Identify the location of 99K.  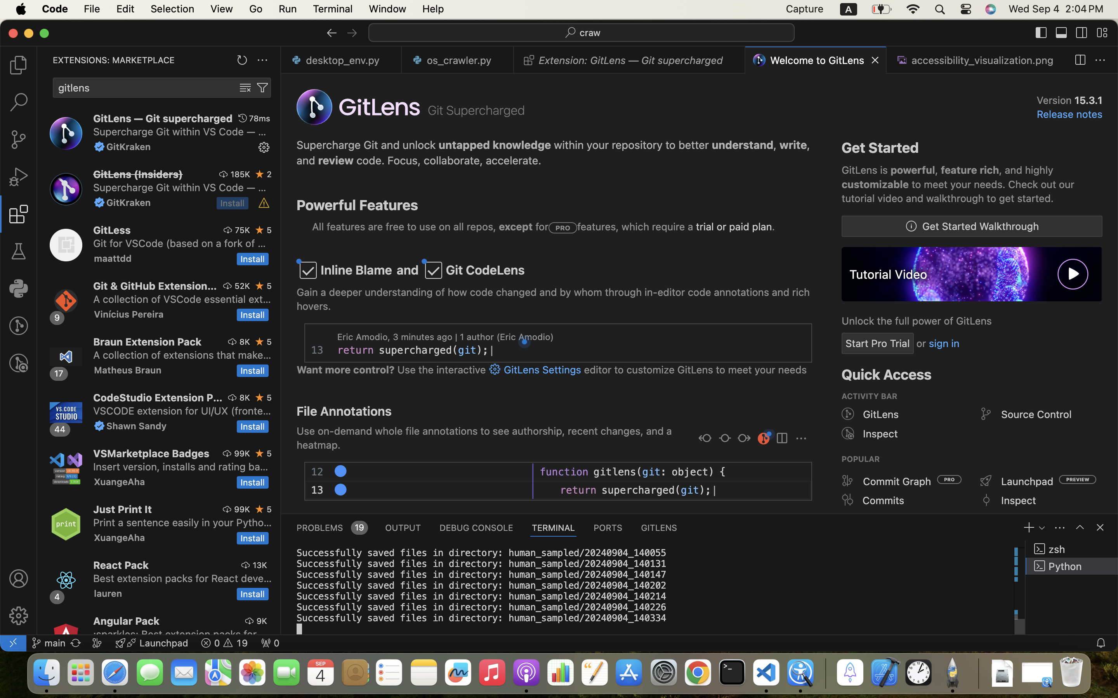
(242, 453).